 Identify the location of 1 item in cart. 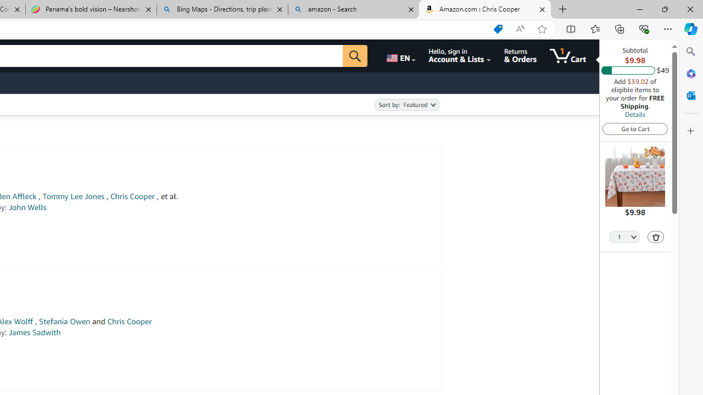
(568, 56).